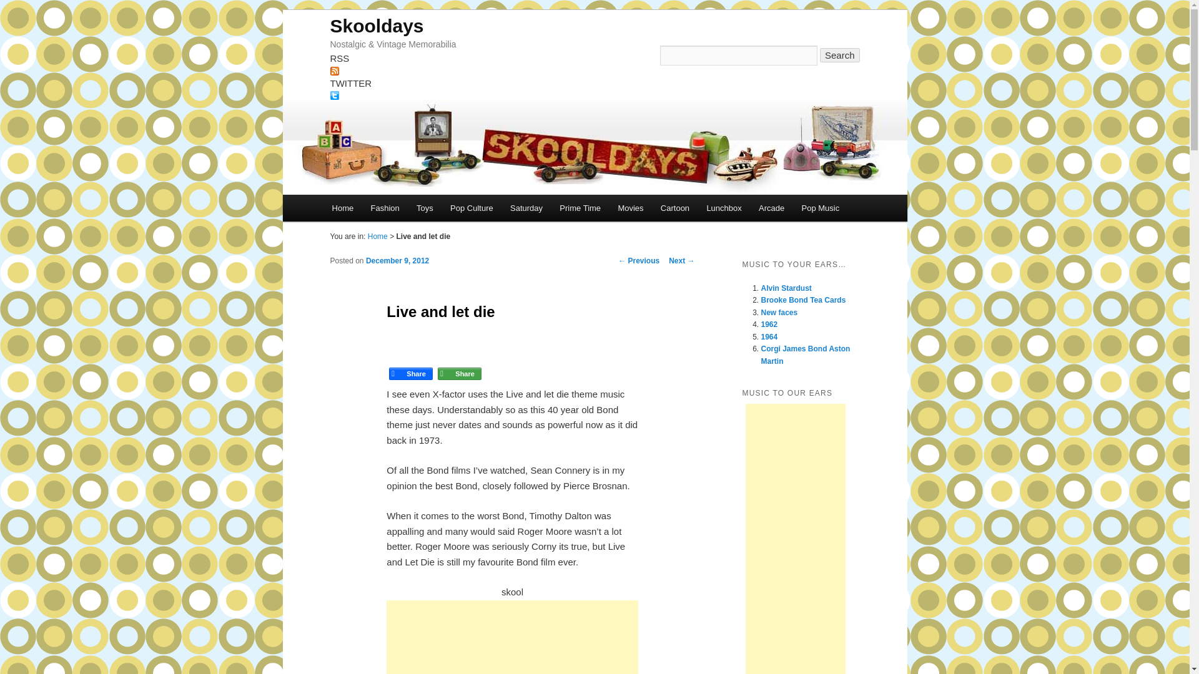 The image size is (1199, 674). Describe the element at coordinates (424, 208) in the screenshot. I see `Toys and Games` at that location.